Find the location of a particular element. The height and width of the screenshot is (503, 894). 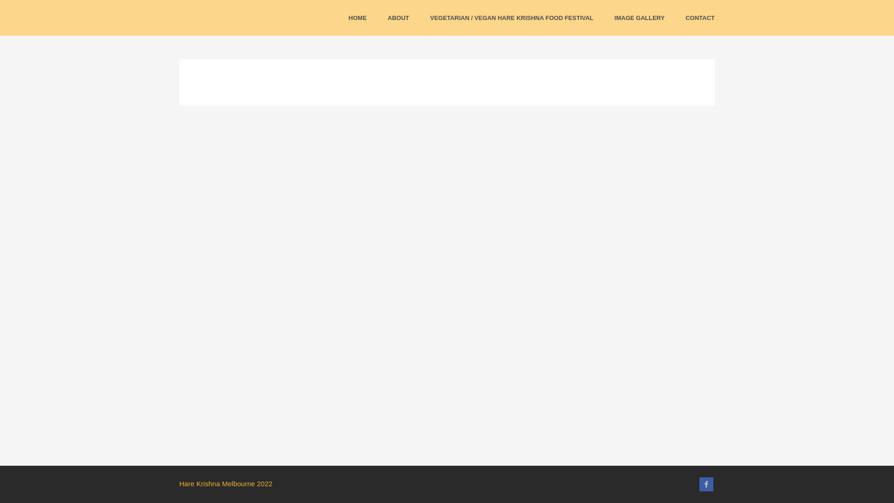

HOME is located at coordinates (358, 18).